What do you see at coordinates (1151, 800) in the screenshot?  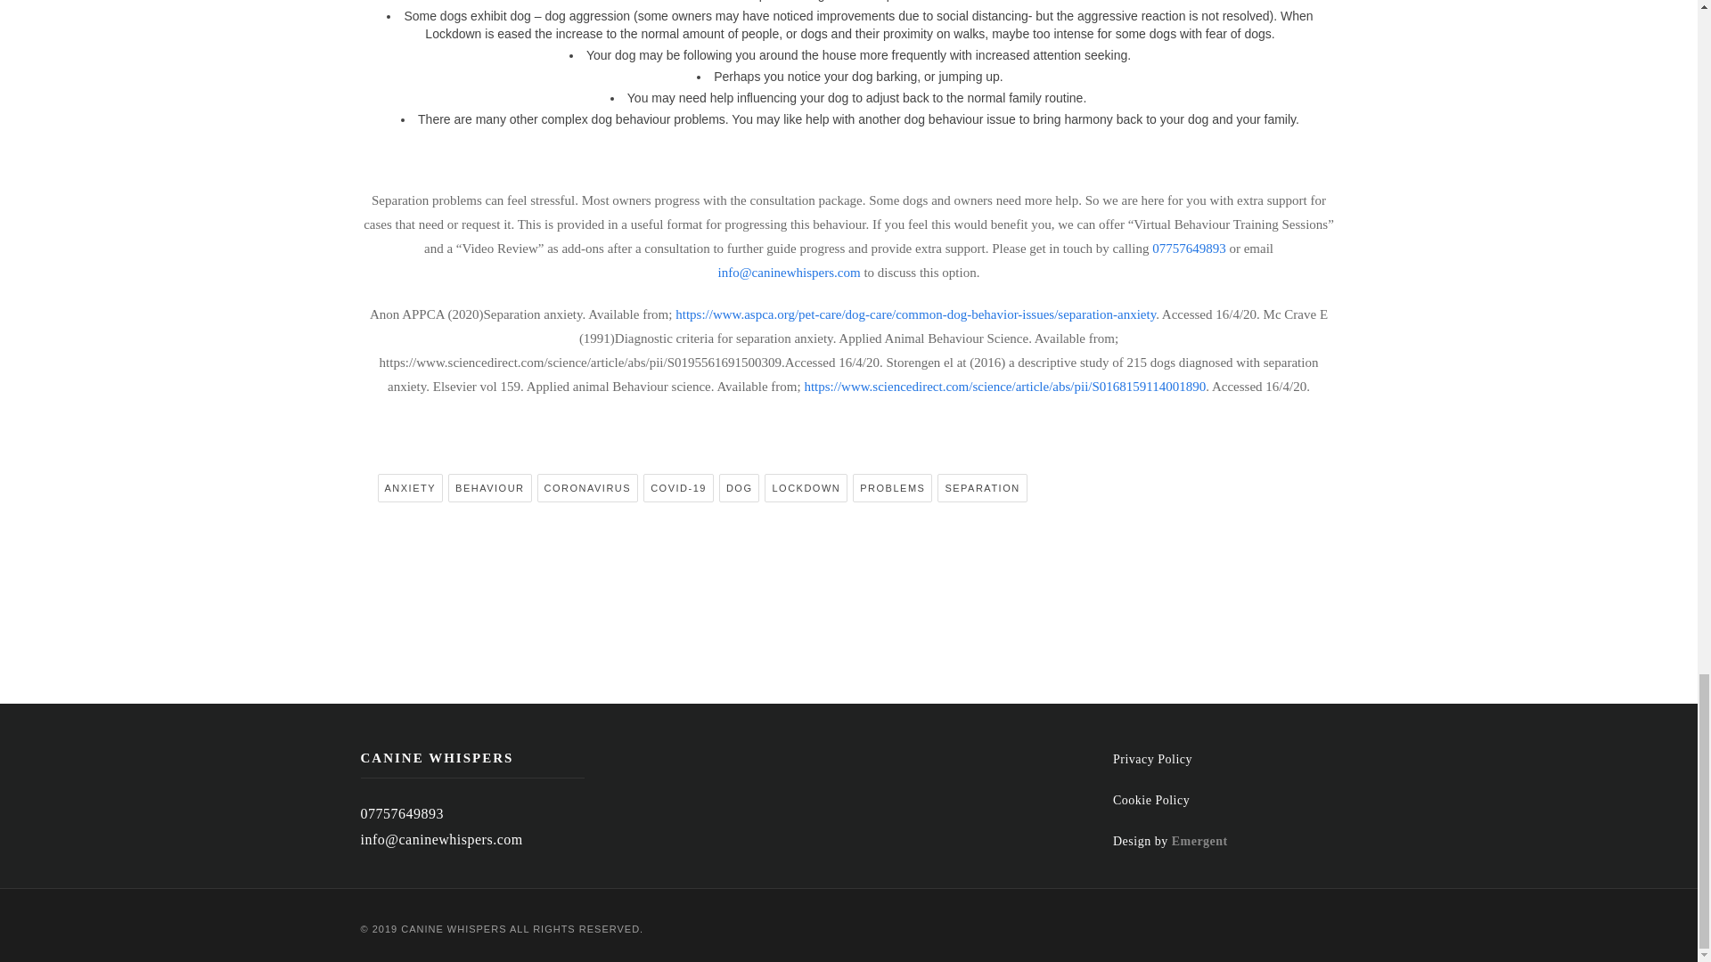 I see `Cookie Policy` at bounding box center [1151, 800].